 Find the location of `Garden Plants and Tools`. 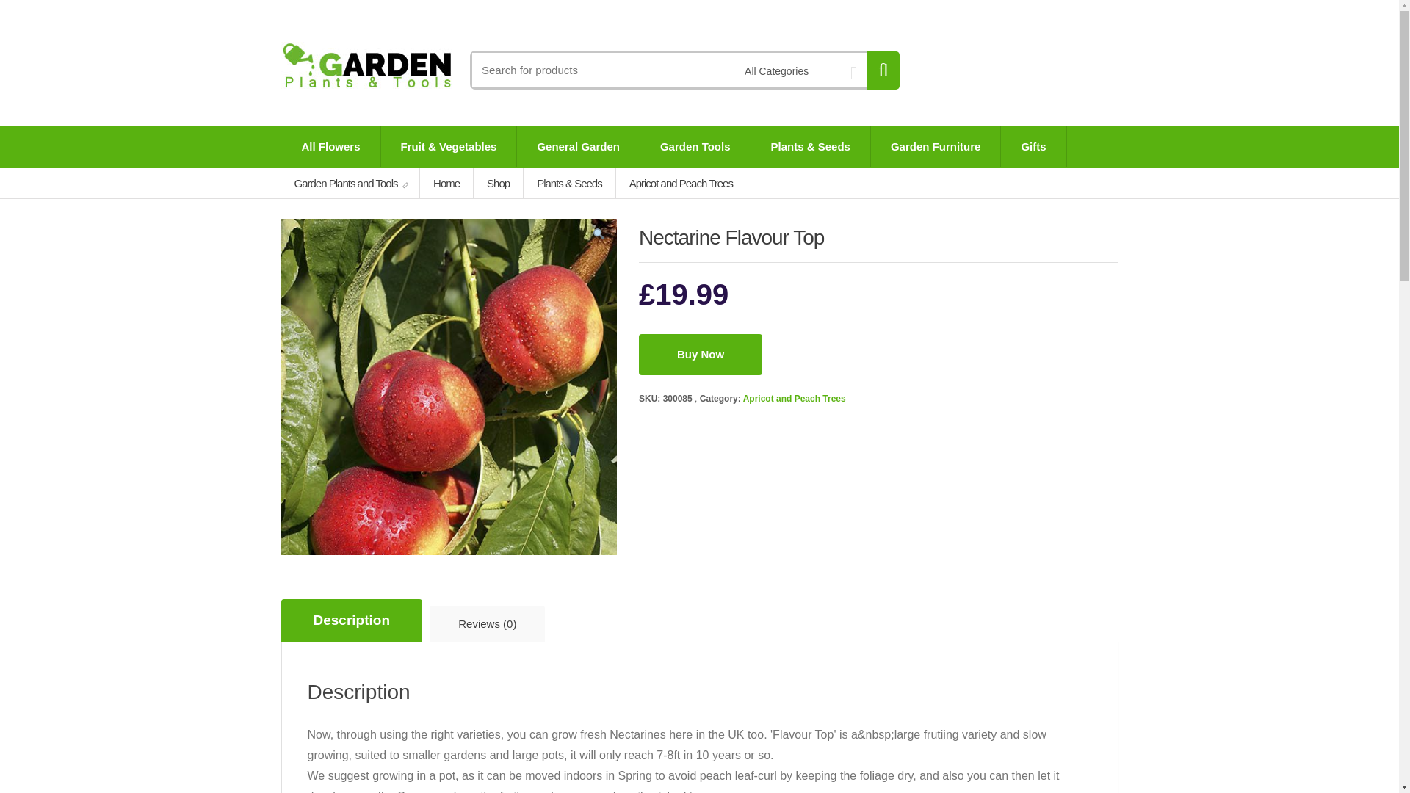

Garden Plants and Tools is located at coordinates (350, 183).